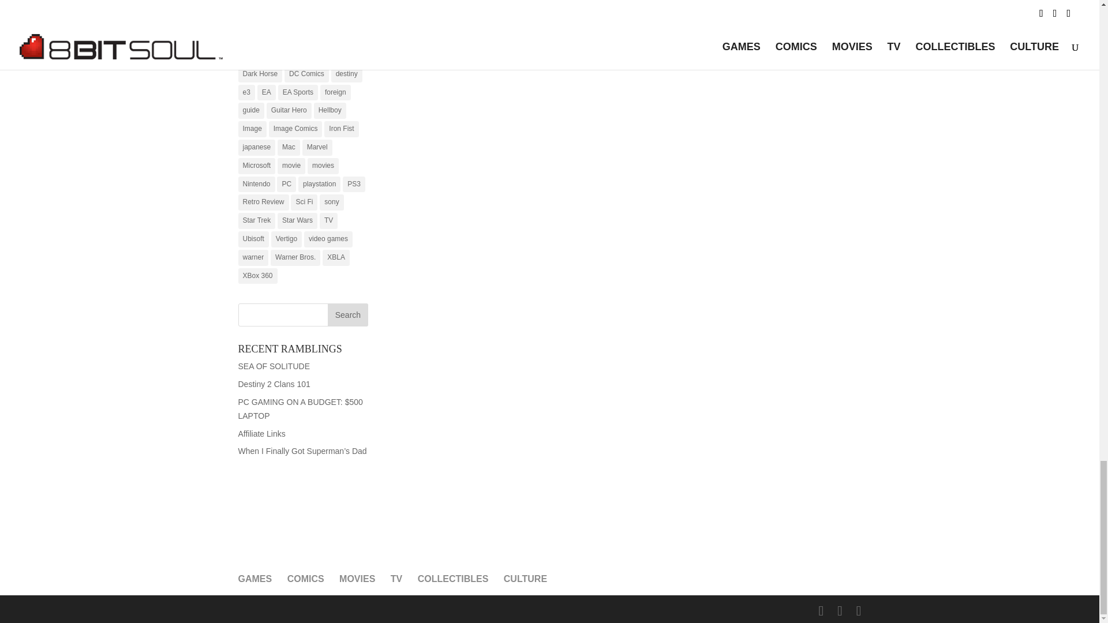 The image size is (1108, 623). I want to click on Search, so click(347, 314).